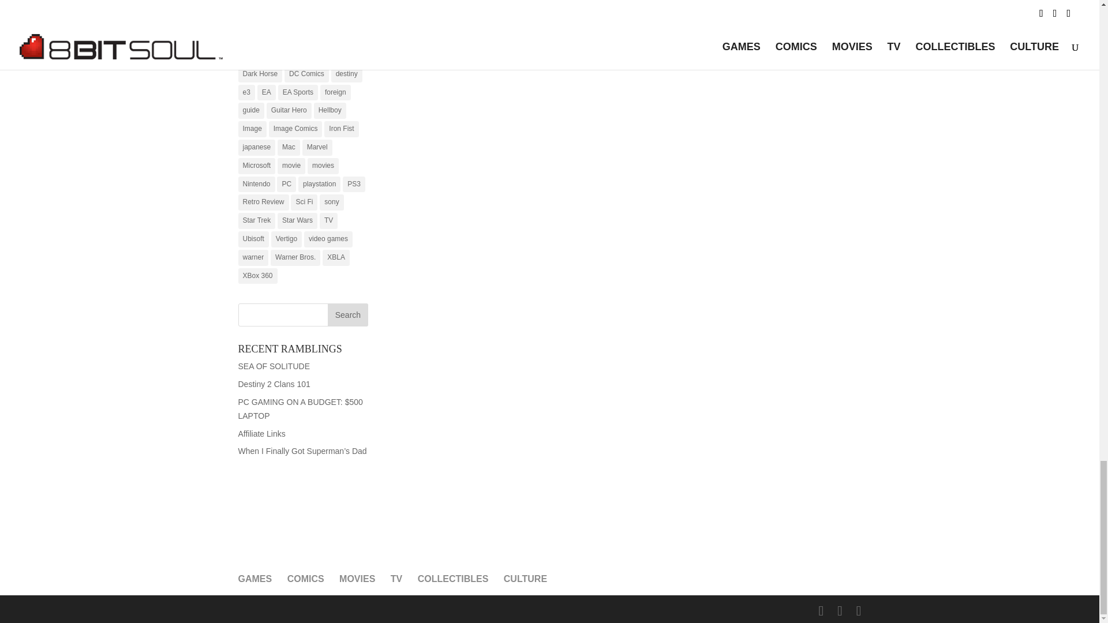 The image size is (1108, 623). I want to click on Search, so click(347, 314).